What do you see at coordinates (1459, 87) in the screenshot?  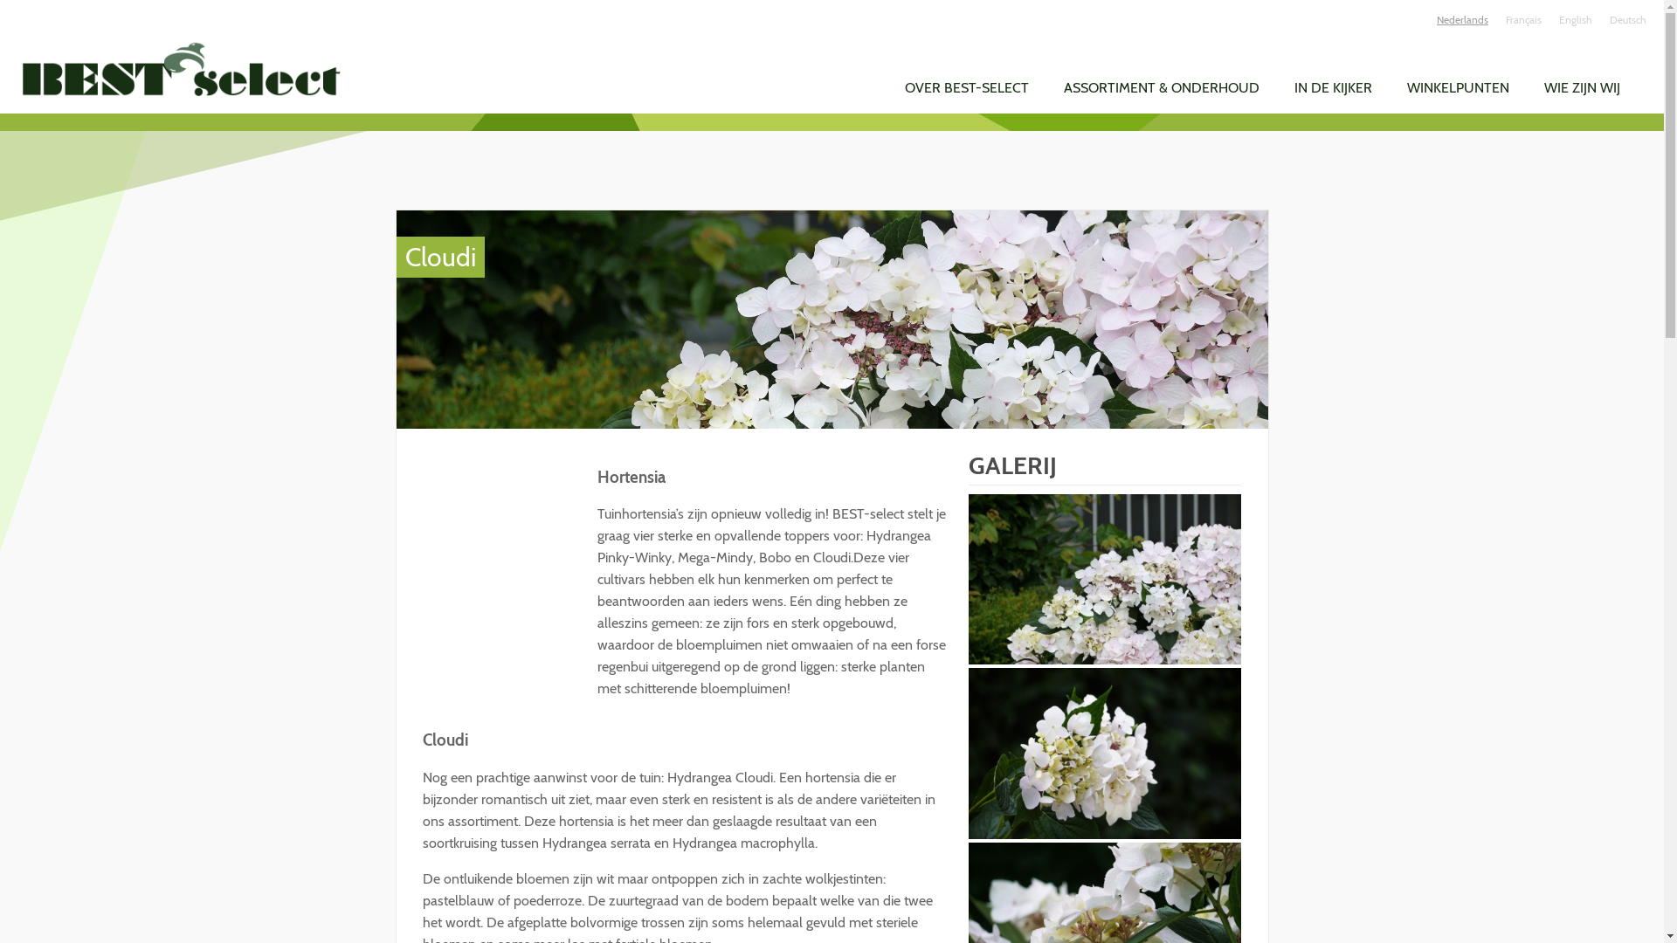 I see `WINKELPUNTEN` at bounding box center [1459, 87].